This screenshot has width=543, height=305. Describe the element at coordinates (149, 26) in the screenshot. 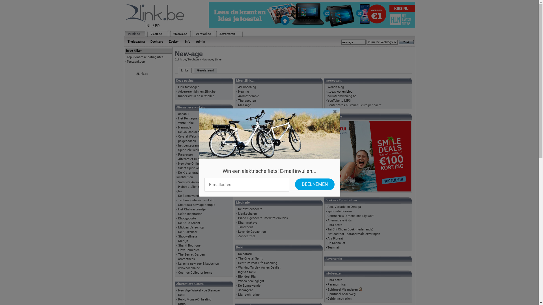

I see `NL` at that location.